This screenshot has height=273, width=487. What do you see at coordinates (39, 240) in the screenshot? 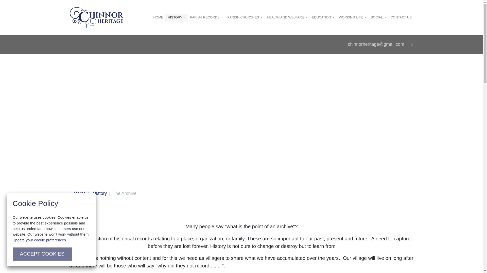
I see `Update your cookie preferences` at bounding box center [39, 240].